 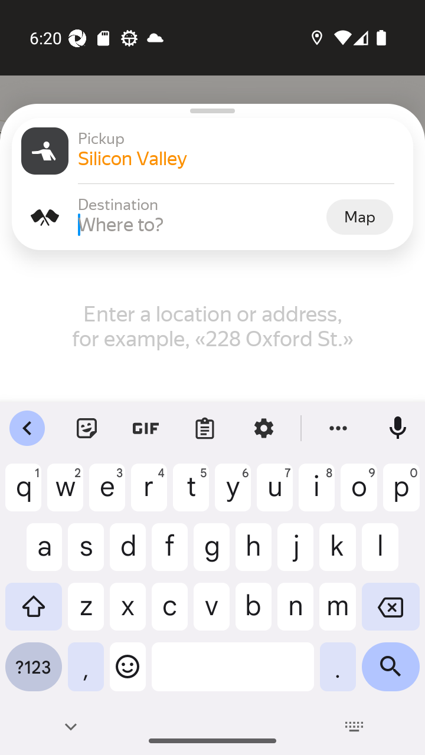 What do you see at coordinates (212, 217) in the screenshot?
I see `Destination Destination Where to? Map` at bounding box center [212, 217].